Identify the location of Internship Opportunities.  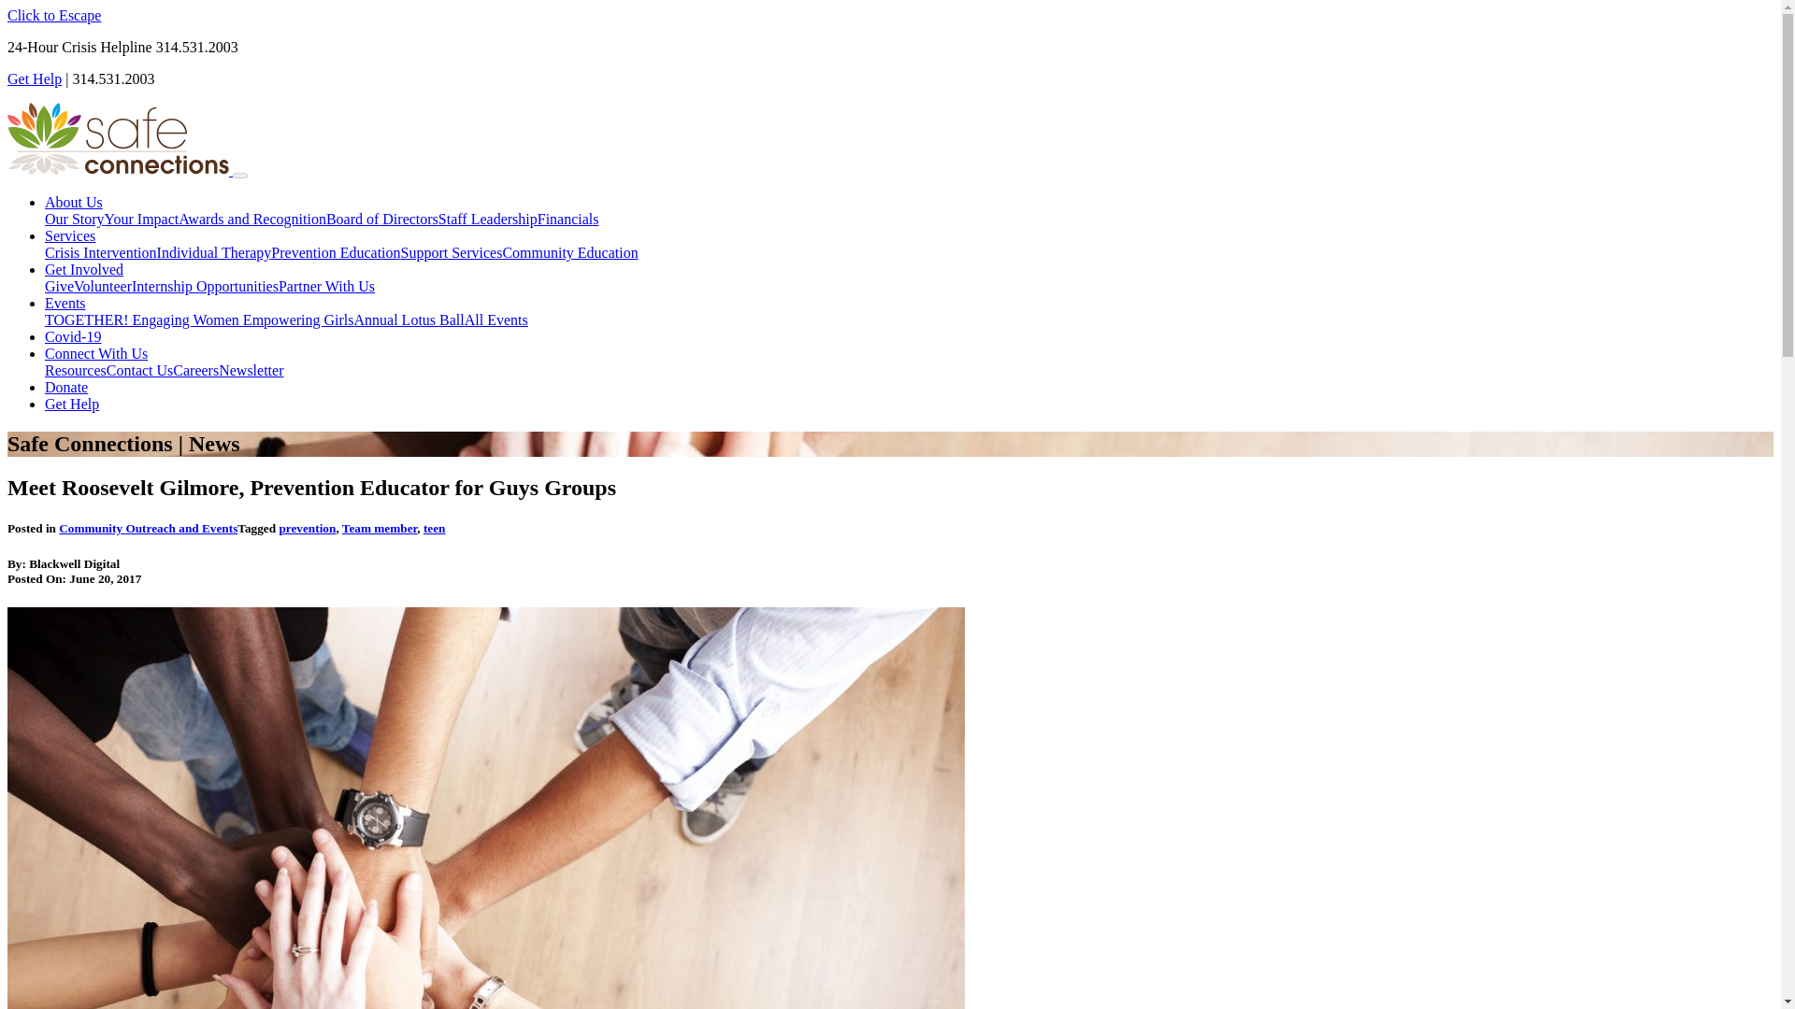
(204, 286).